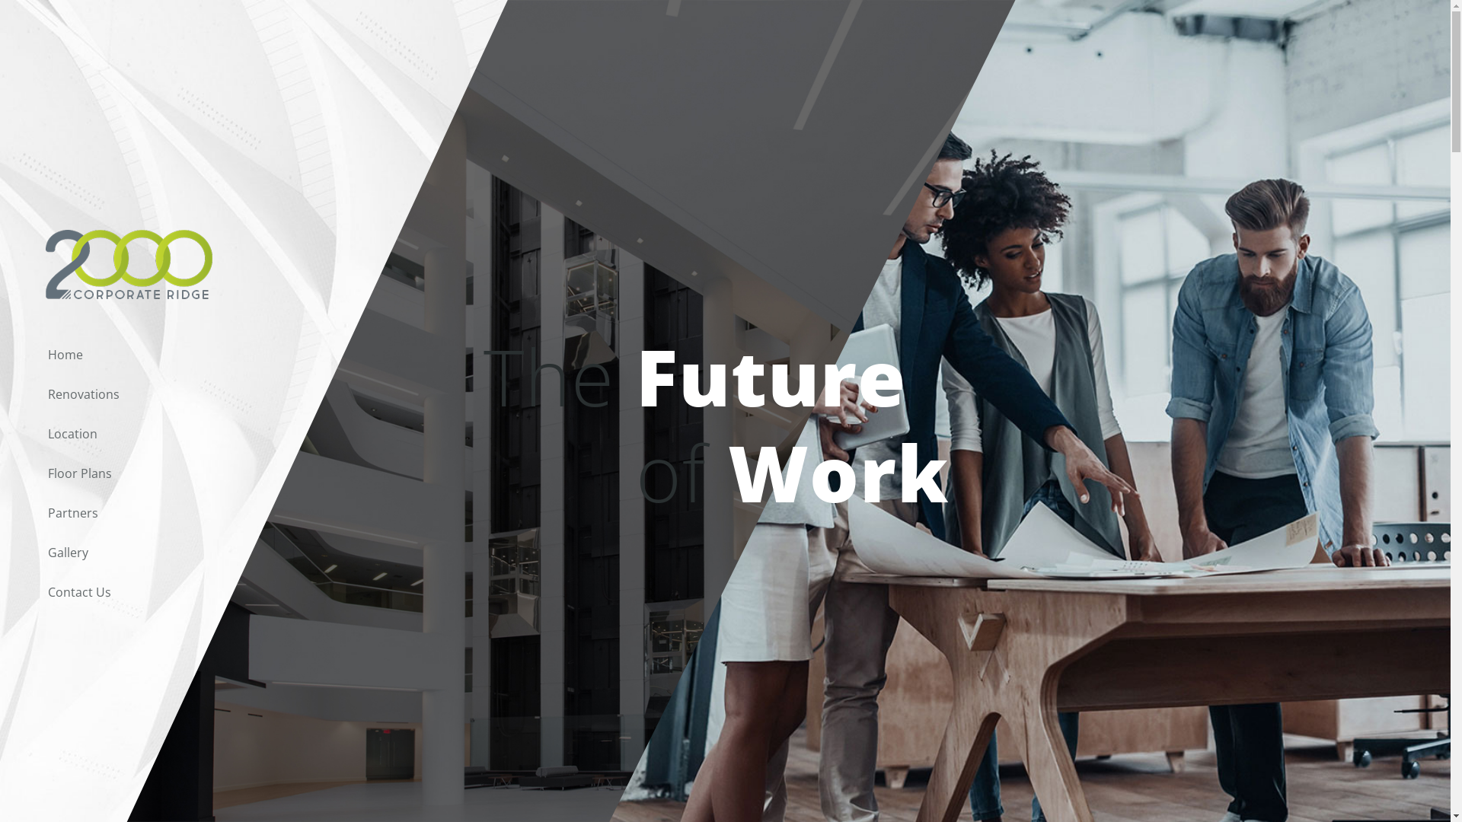 Image resolution: width=1462 pixels, height=822 pixels. Describe the element at coordinates (242, 553) in the screenshot. I see `Gallery` at that location.